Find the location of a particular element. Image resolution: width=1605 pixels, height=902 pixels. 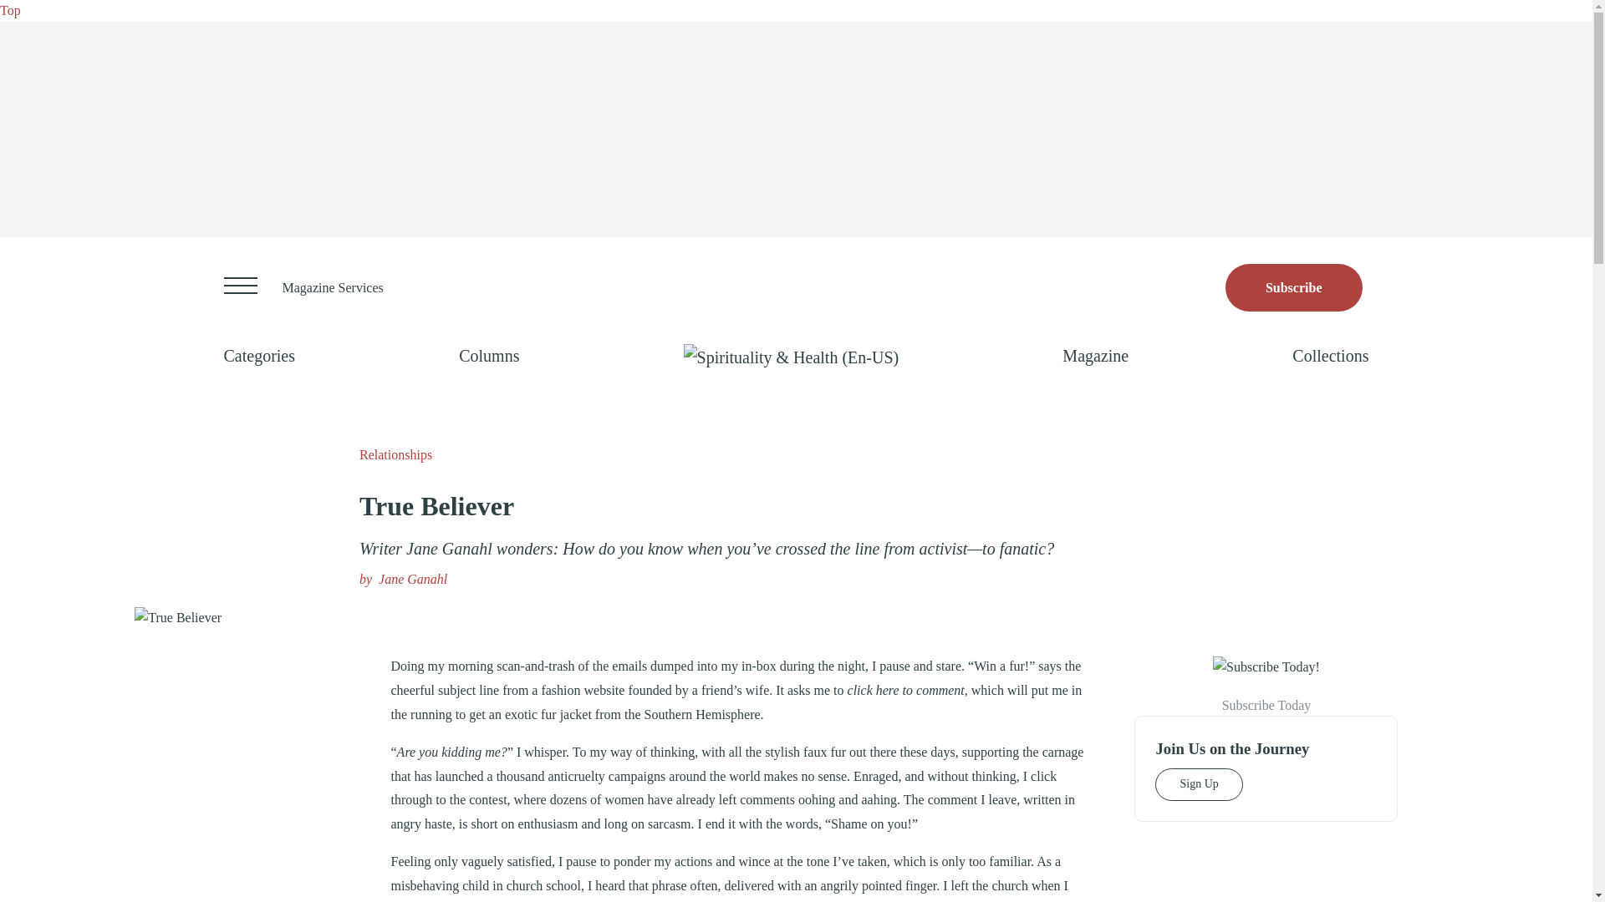

Magazine is located at coordinates (1095, 356).